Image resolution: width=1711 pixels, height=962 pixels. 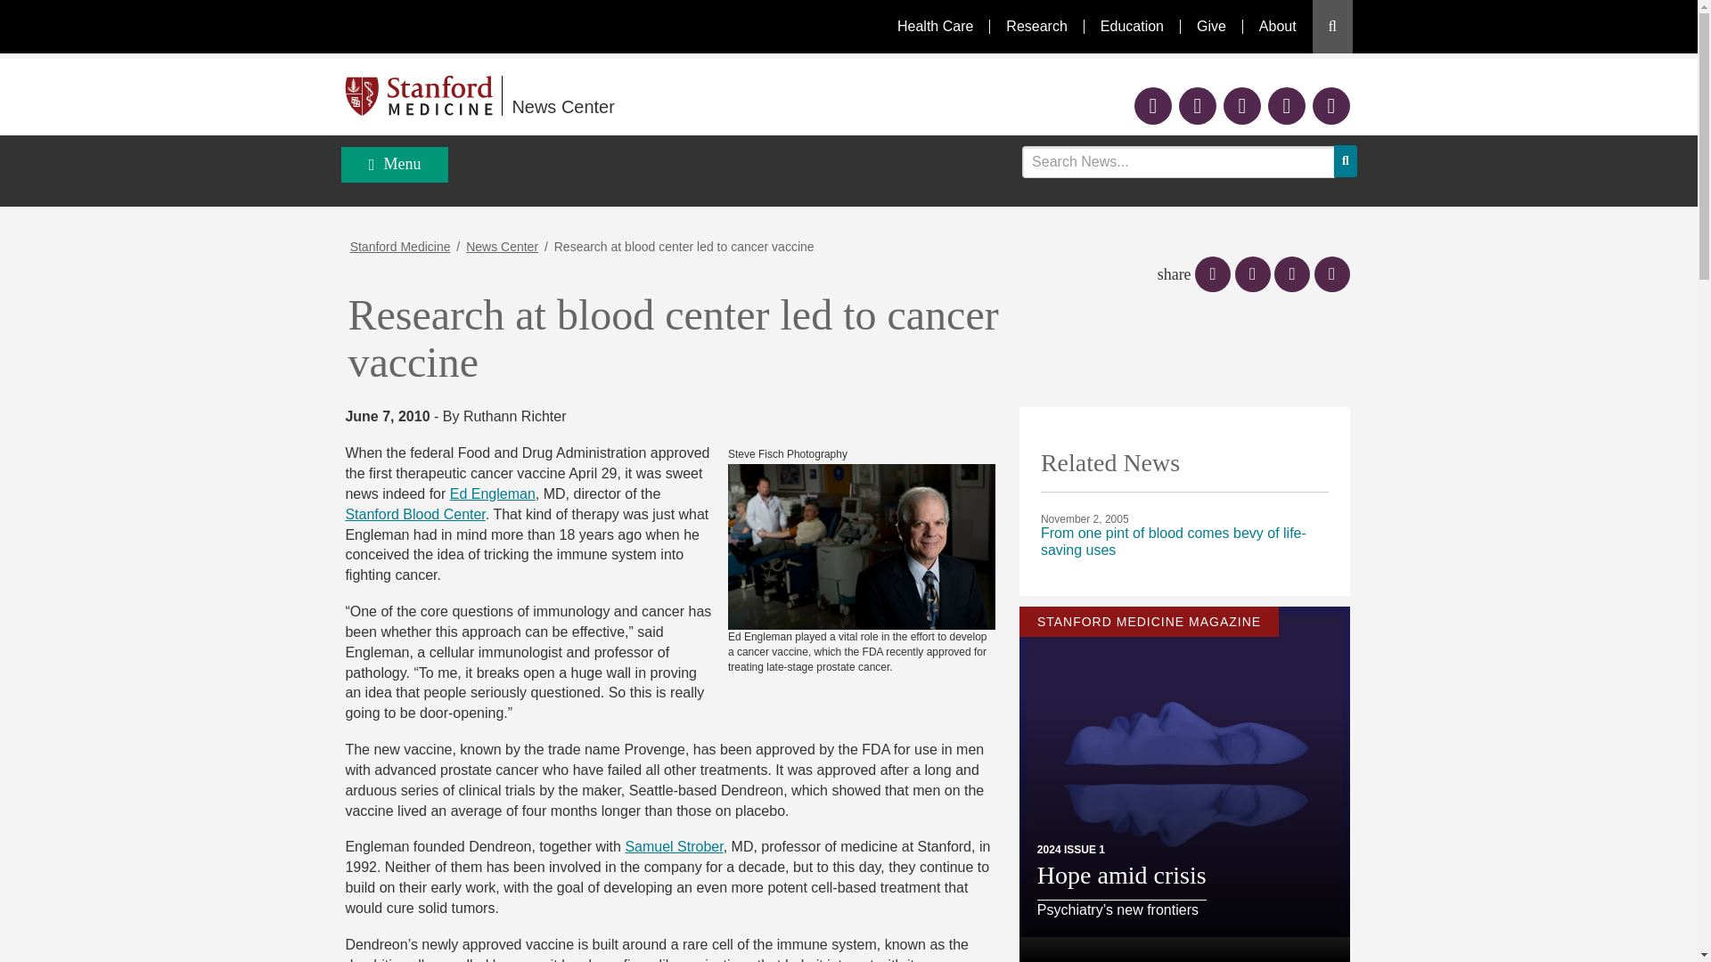 I want to click on See us on facebook, so click(x=1153, y=108).